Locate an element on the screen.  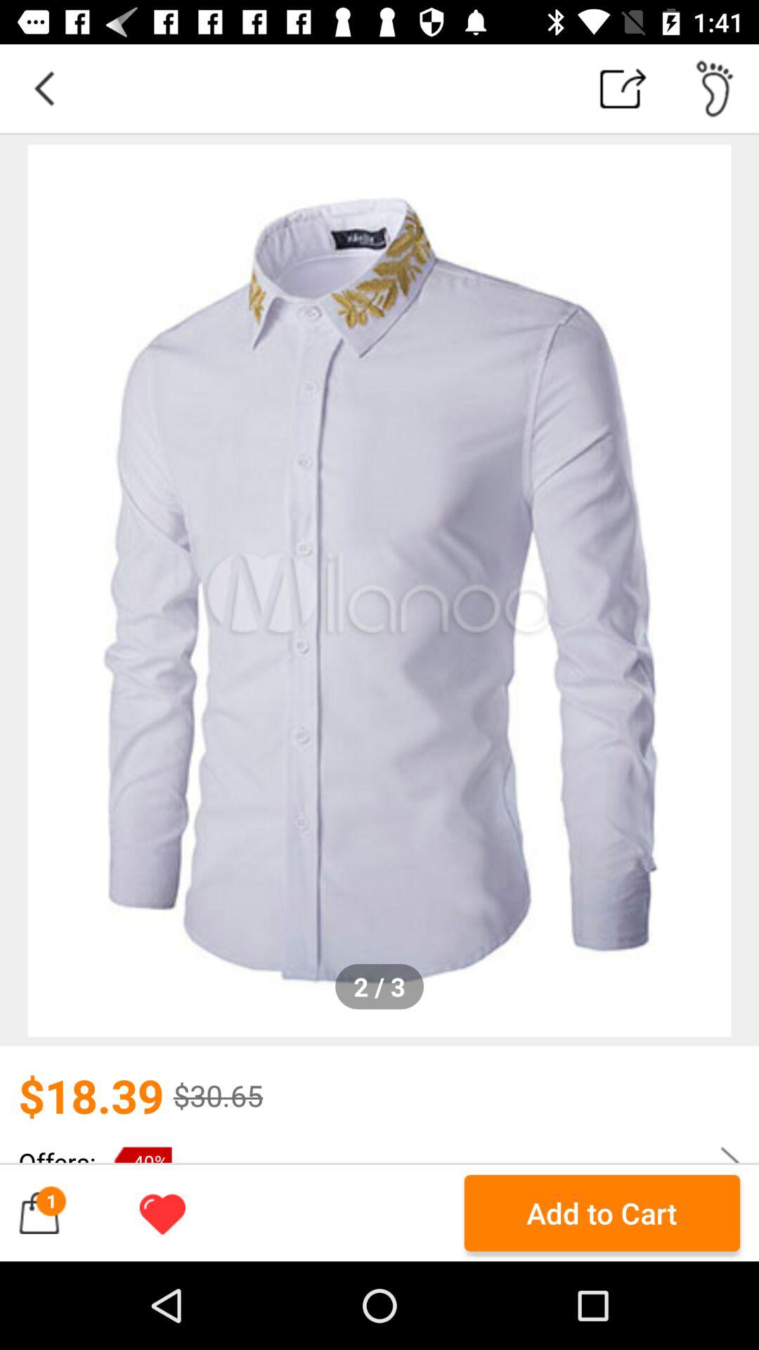
picture 2 of 3 of item is located at coordinates (379, 591).